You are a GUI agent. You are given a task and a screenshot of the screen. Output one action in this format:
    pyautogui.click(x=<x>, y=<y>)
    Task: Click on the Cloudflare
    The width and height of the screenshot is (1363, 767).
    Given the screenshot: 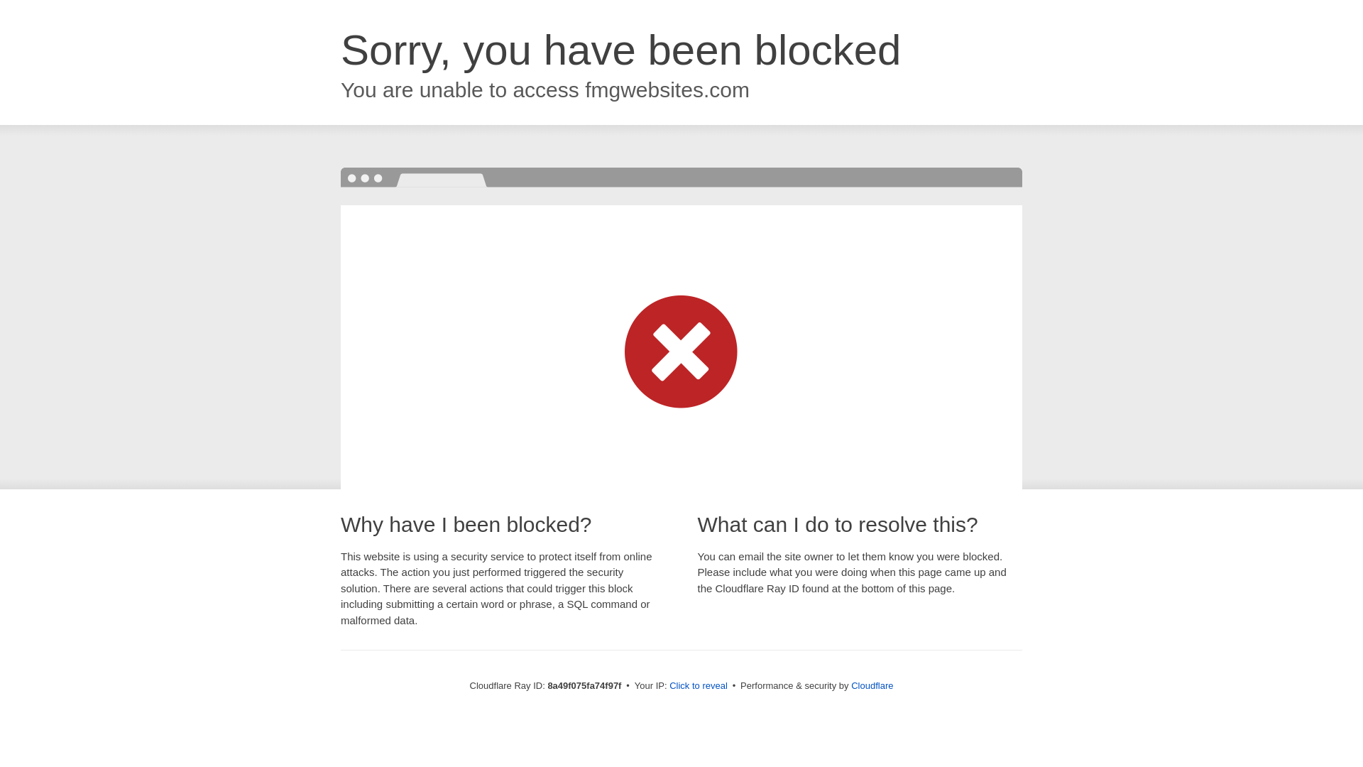 What is the action you would take?
    pyautogui.click(x=872, y=685)
    